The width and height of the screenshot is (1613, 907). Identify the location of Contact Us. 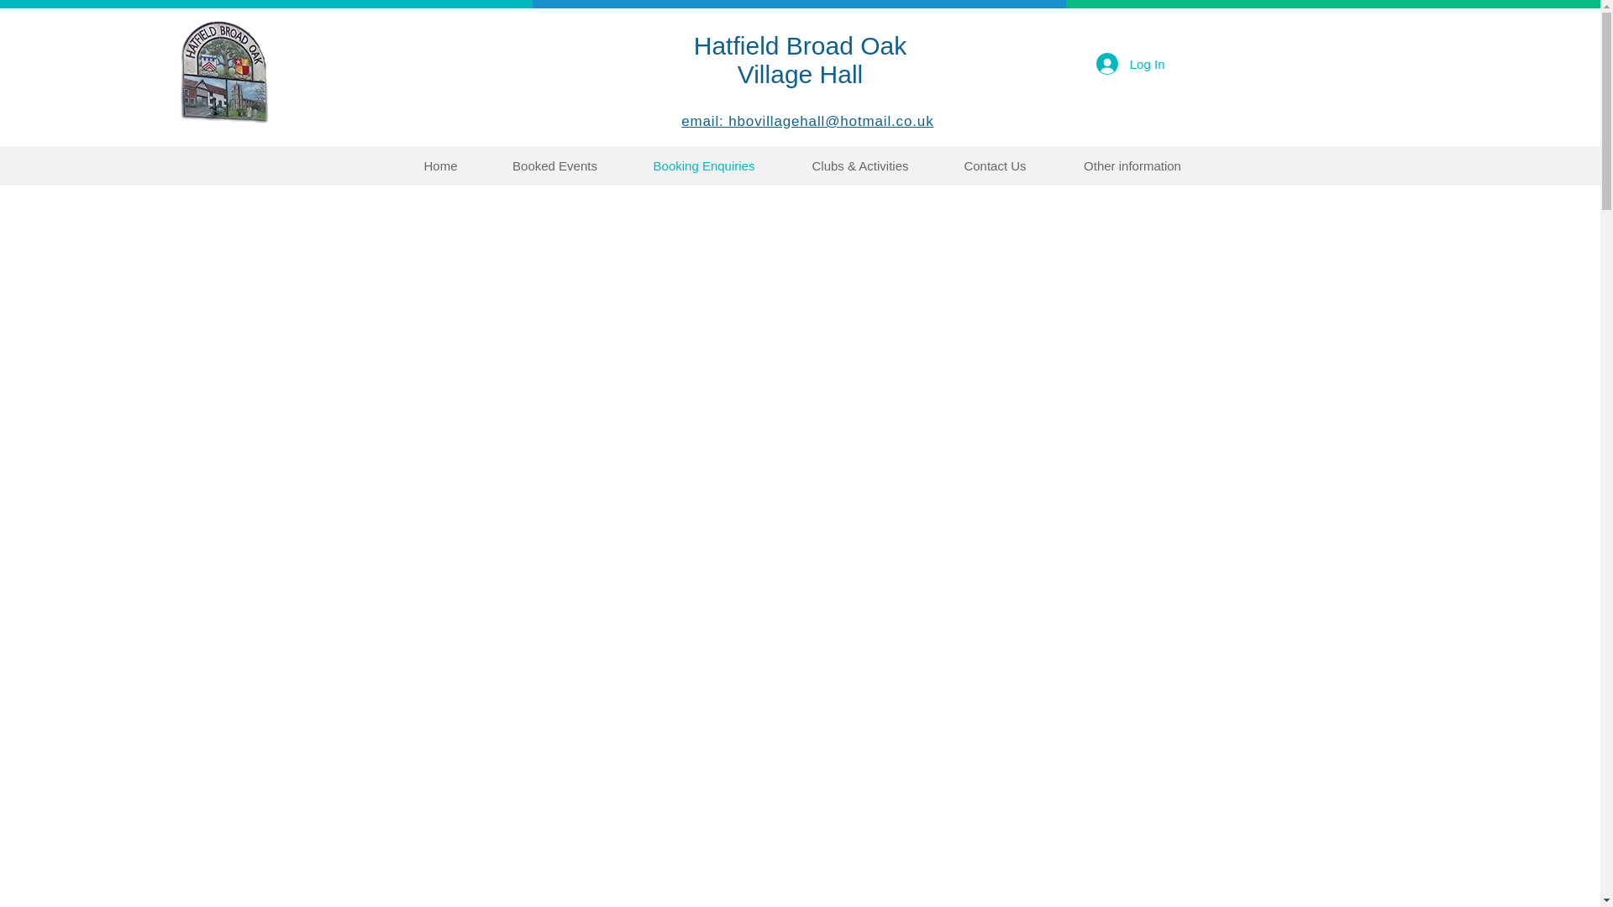
(554, 165).